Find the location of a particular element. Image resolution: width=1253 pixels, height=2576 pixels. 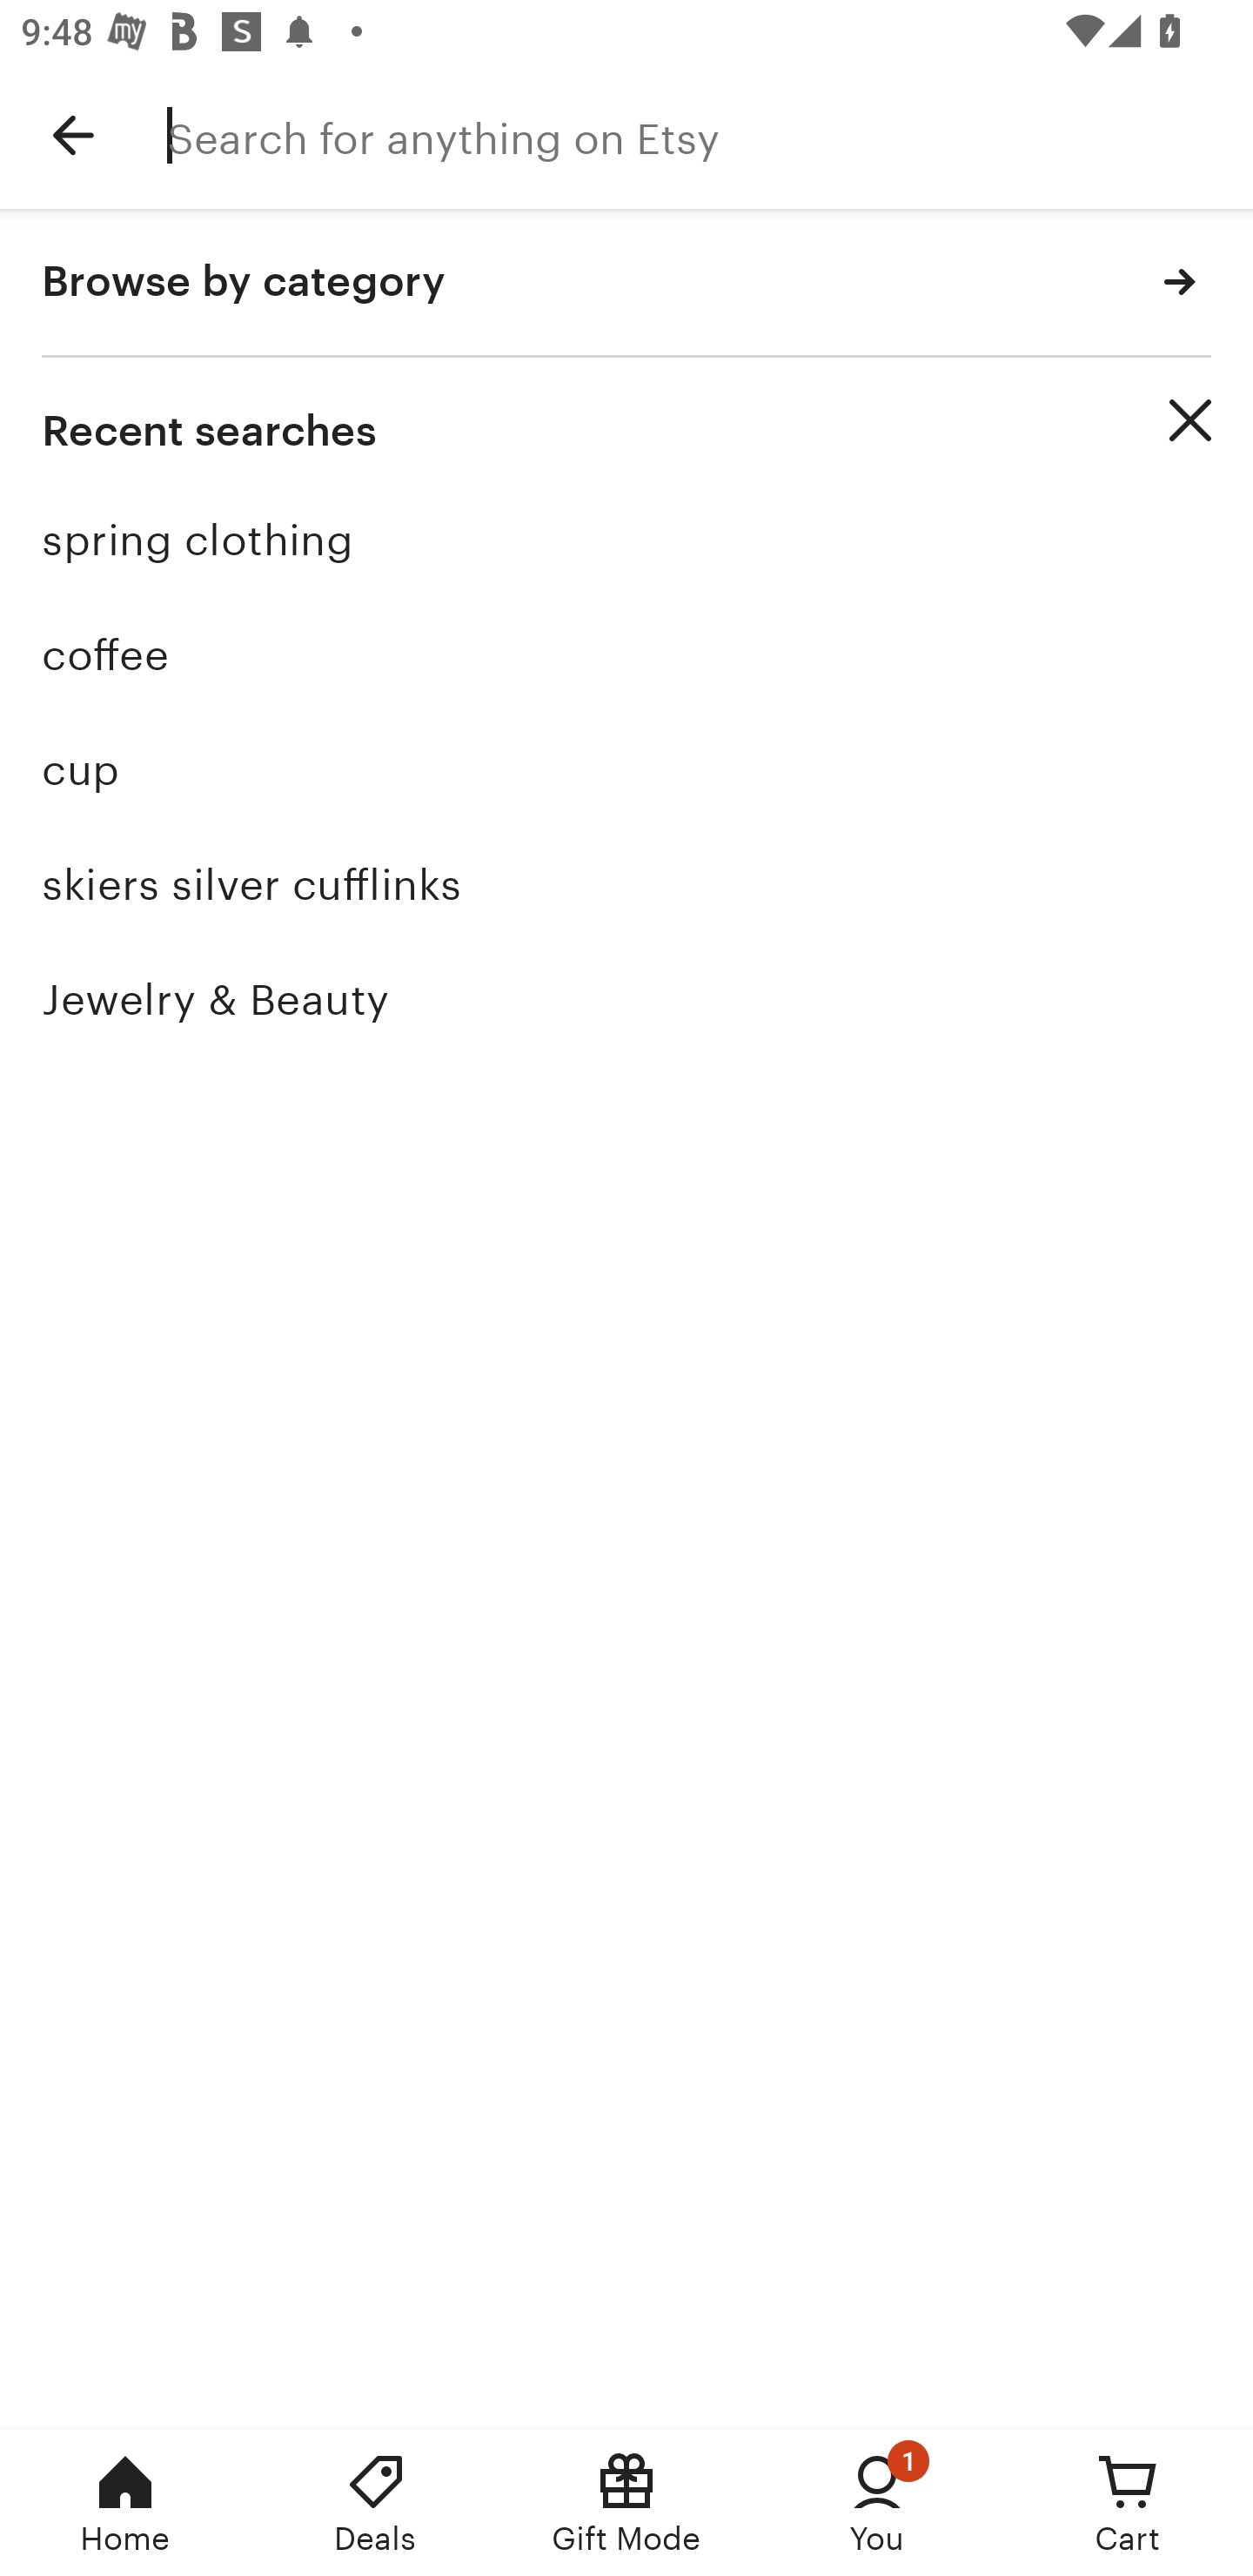

Deals is located at coordinates (376, 2503).